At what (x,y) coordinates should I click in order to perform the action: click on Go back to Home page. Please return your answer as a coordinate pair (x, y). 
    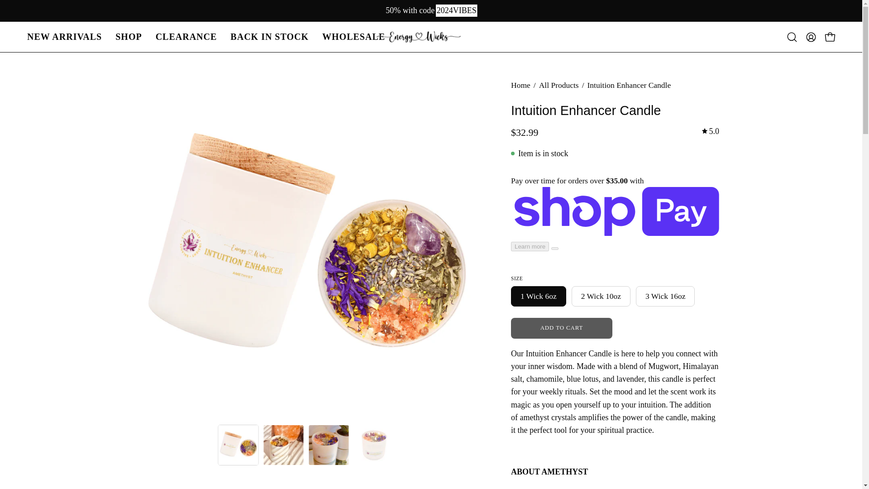
    Looking at the image, I should click on (520, 85).